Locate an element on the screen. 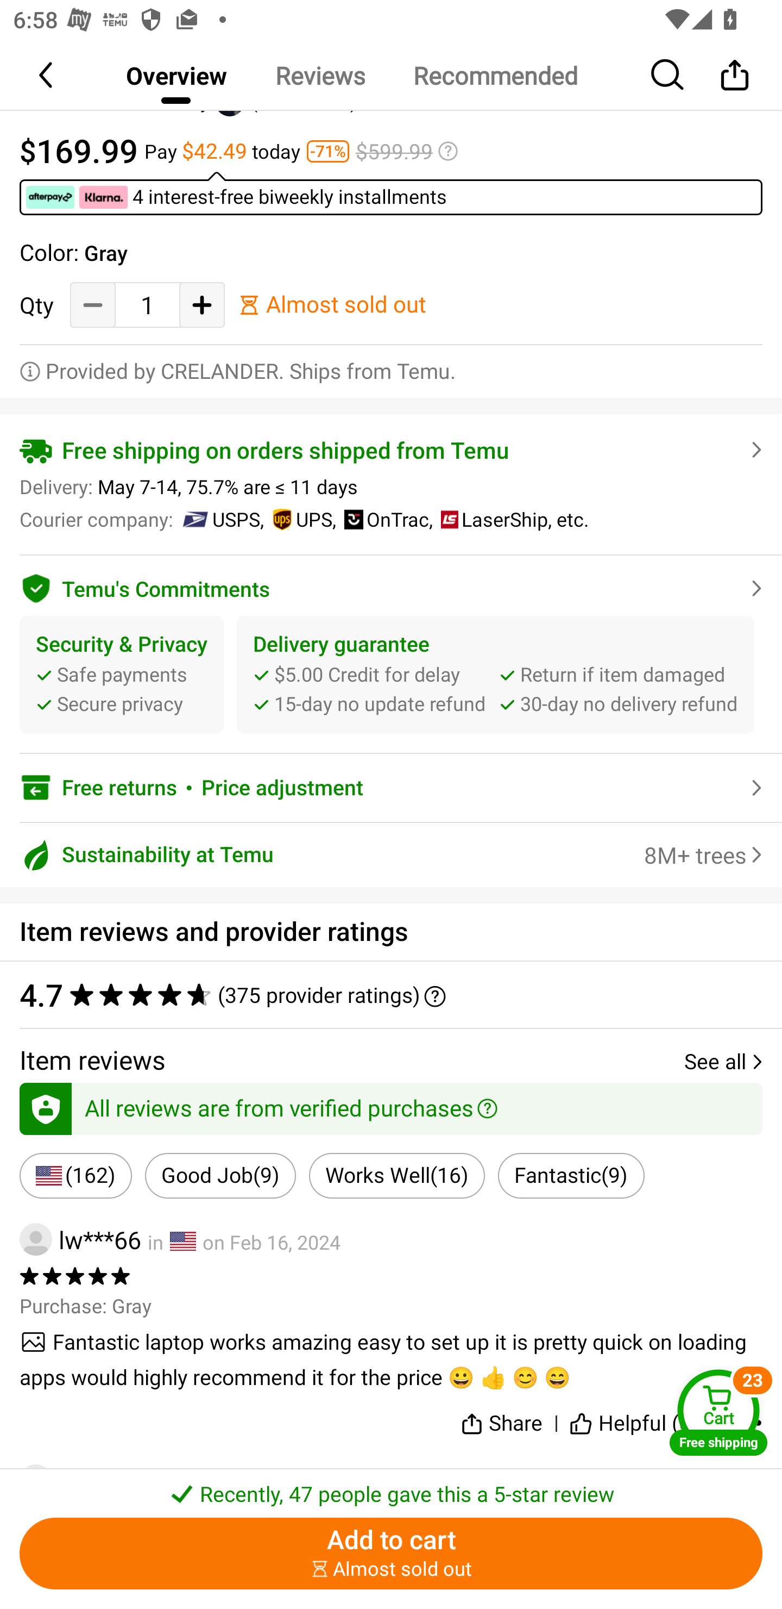 Image resolution: width=782 pixels, height=1609 pixels. ￼ ￼ 4 interest-free biweekly installments is located at coordinates (391, 192).